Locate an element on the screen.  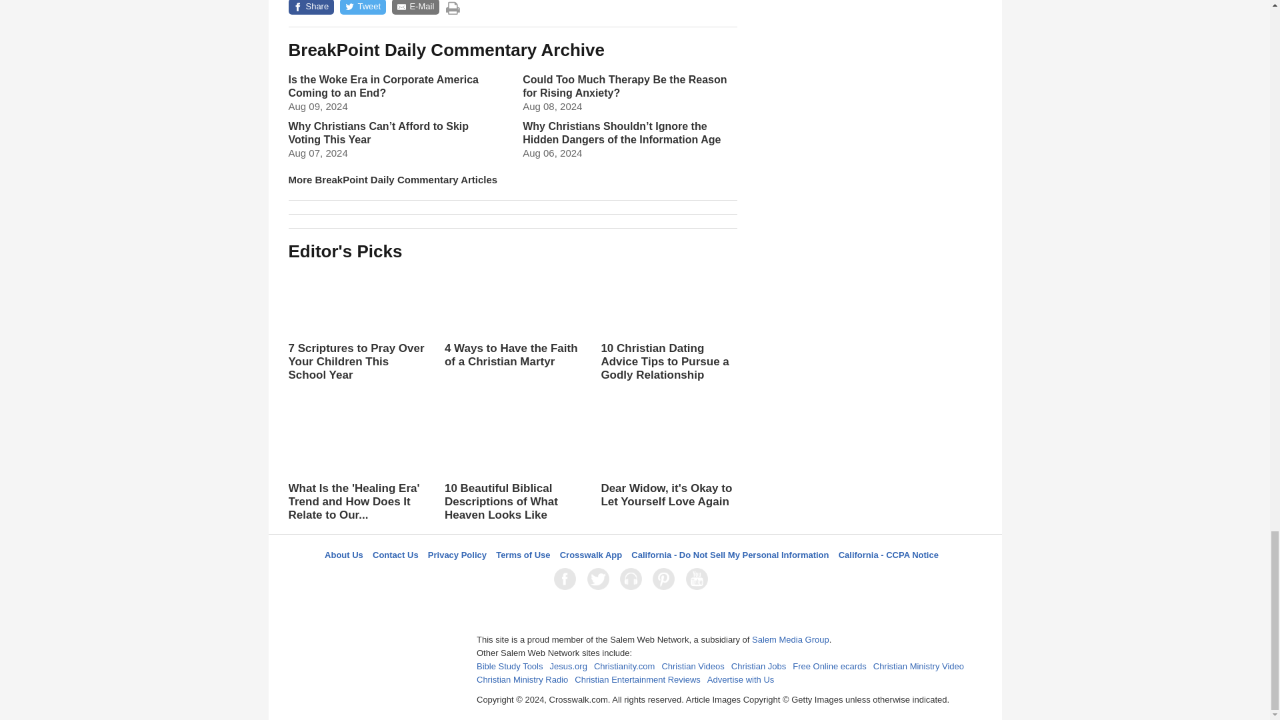
Facebook is located at coordinates (567, 579).